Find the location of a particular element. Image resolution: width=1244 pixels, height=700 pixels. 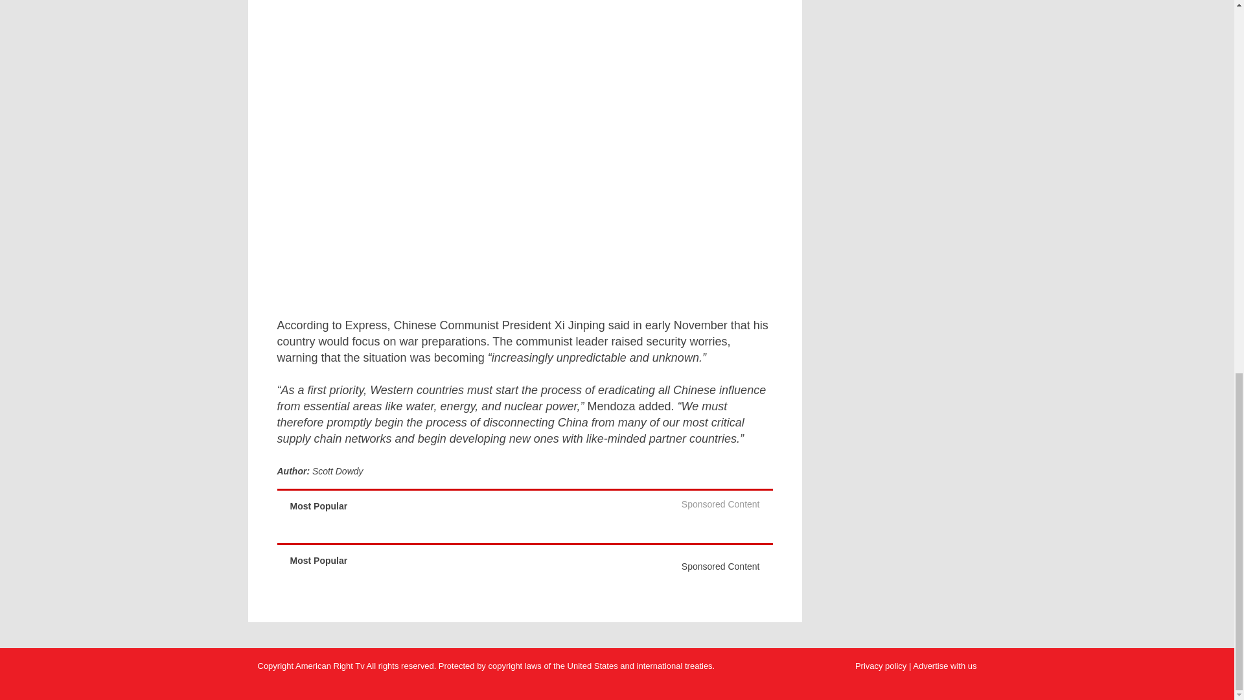

Advertise with us is located at coordinates (945, 665).